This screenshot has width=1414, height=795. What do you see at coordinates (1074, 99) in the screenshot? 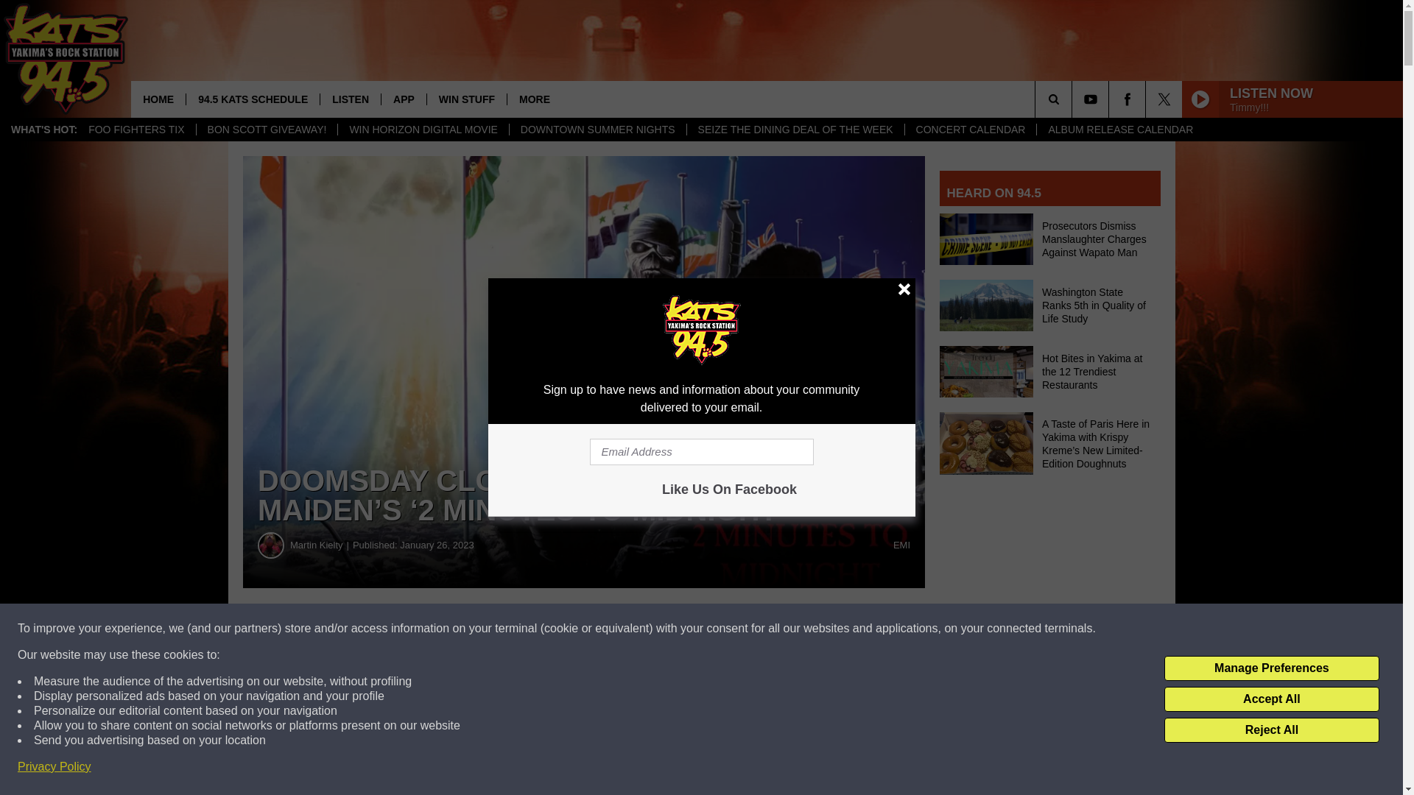
I see `SEARCH` at bounding box center [1074, 99].